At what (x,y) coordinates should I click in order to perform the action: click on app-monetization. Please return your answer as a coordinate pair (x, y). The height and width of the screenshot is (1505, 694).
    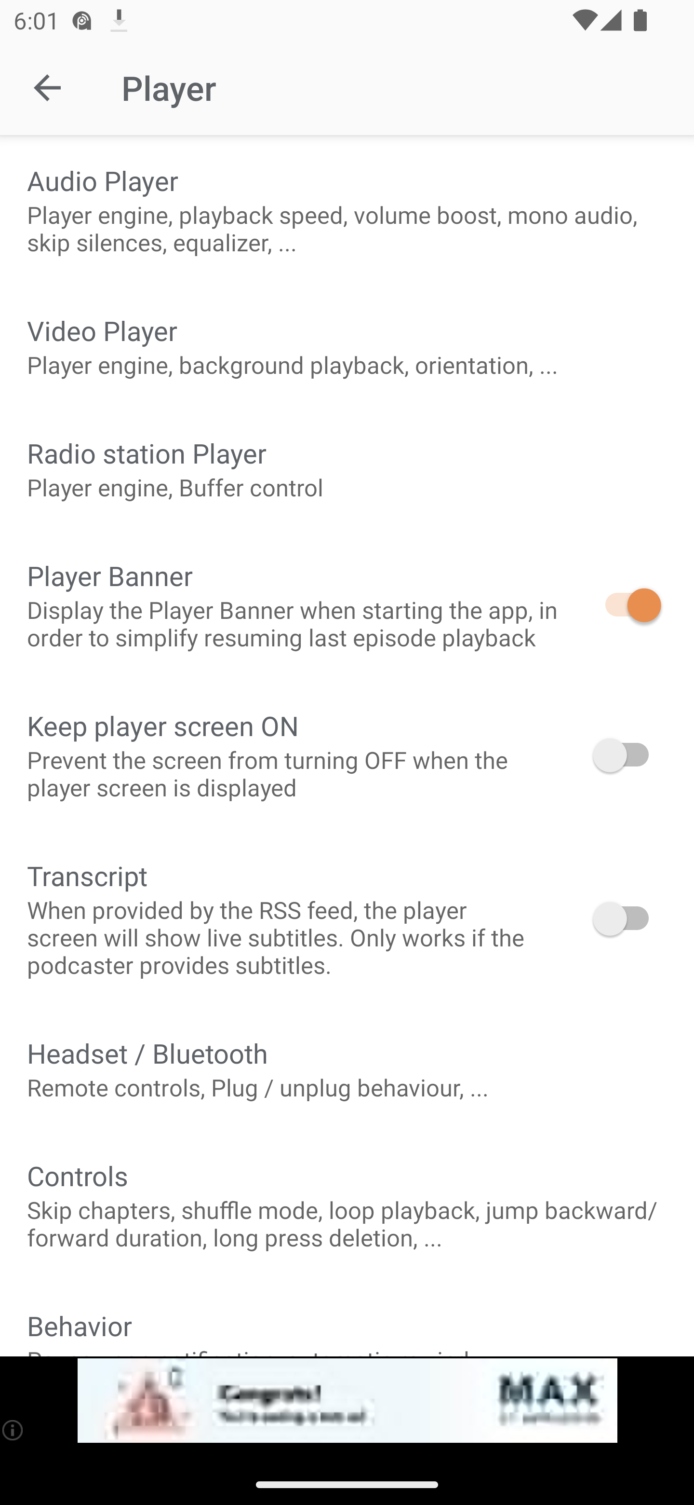
    Looking at the image, I should click on (347, 1401).